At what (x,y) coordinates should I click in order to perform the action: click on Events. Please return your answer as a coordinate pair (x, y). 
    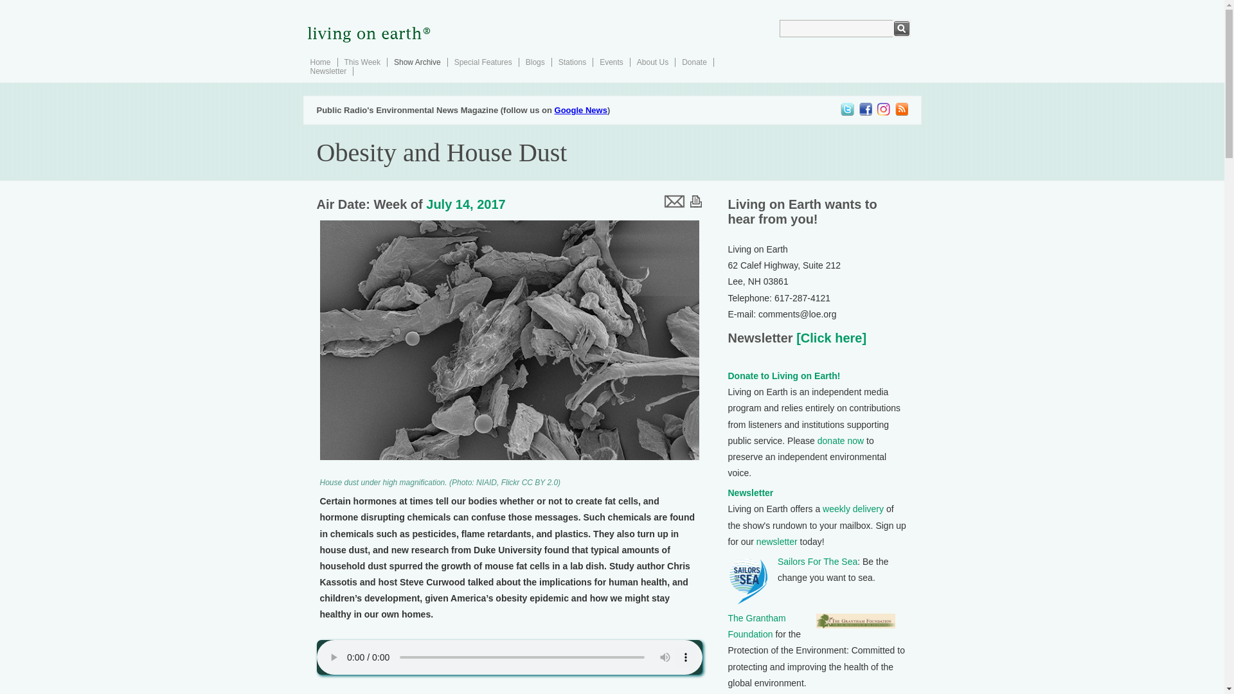
    Looking at the image, I should click on (611, 62).